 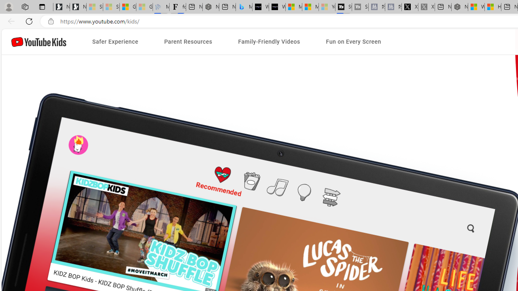 I want to click on Microsoft Bing Travel - Shangri-La Hotel Bangkok, so click(x=244, y=7).